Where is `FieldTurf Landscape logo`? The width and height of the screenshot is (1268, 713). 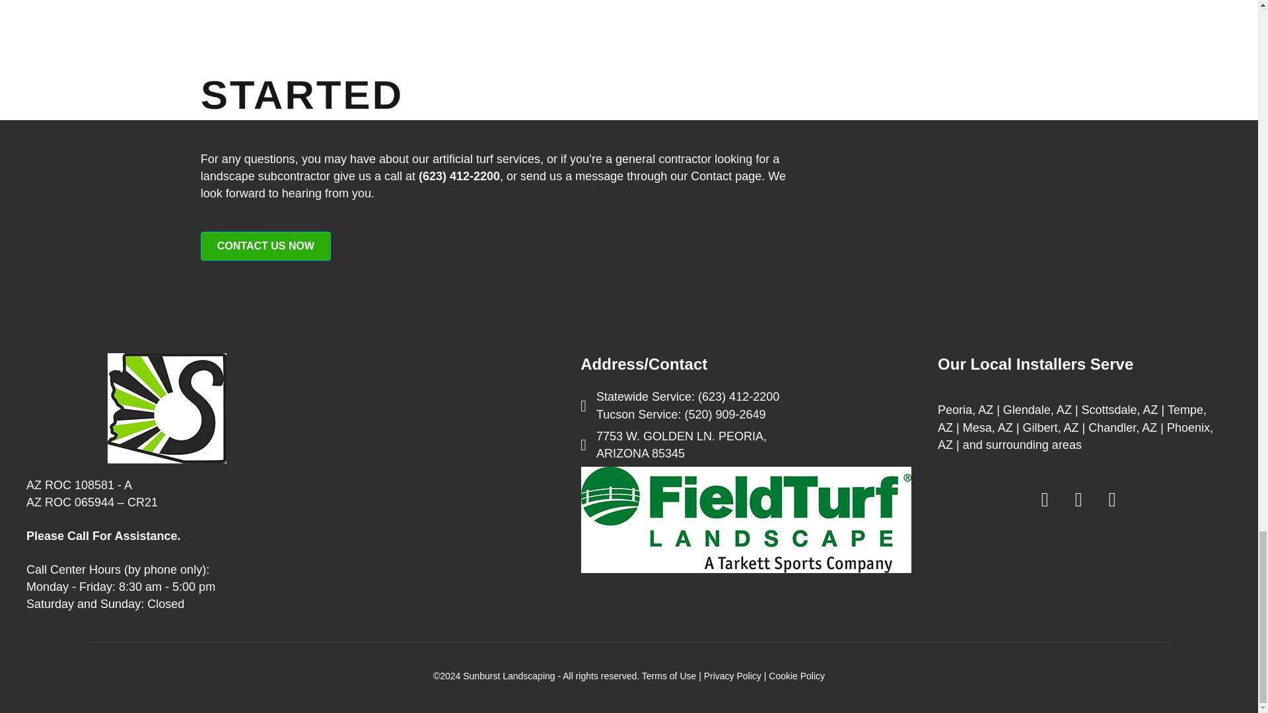 FieldTurf Landscape logo is located at coordinates (746, 520).